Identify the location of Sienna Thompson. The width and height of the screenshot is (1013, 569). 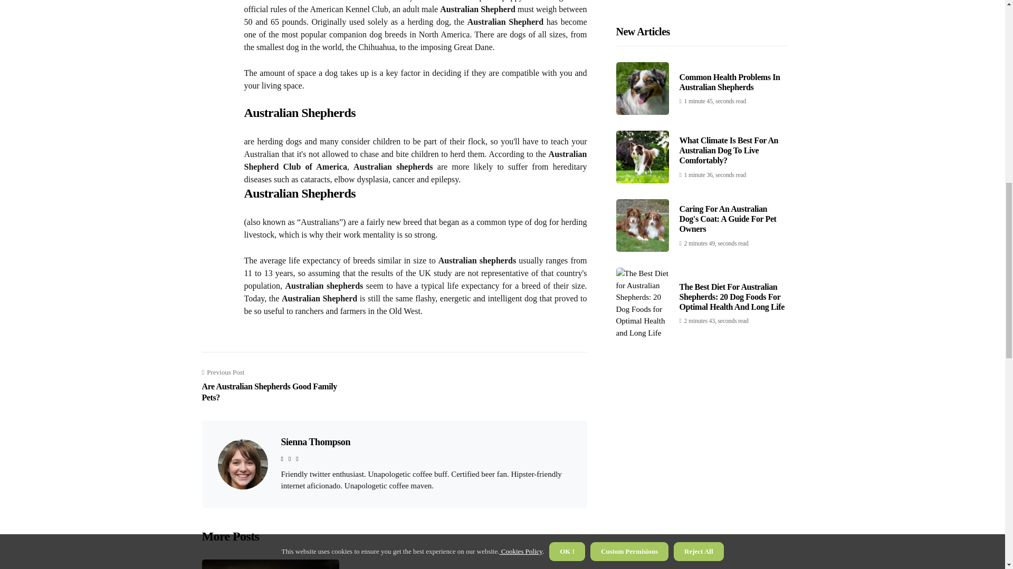
(314, 442).